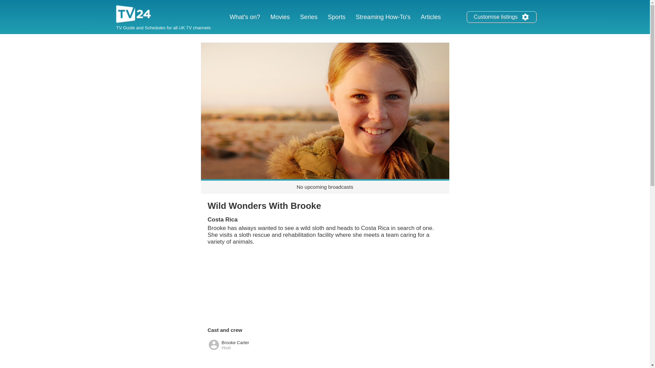 The width and height of the screenshot is (655, 368). I want to click on Series, so click(309, 17).